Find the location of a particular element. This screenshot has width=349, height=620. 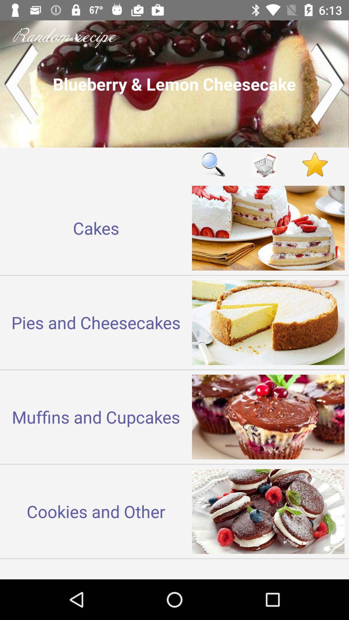

turn off the cakes item is located at coordinates (96, 228).